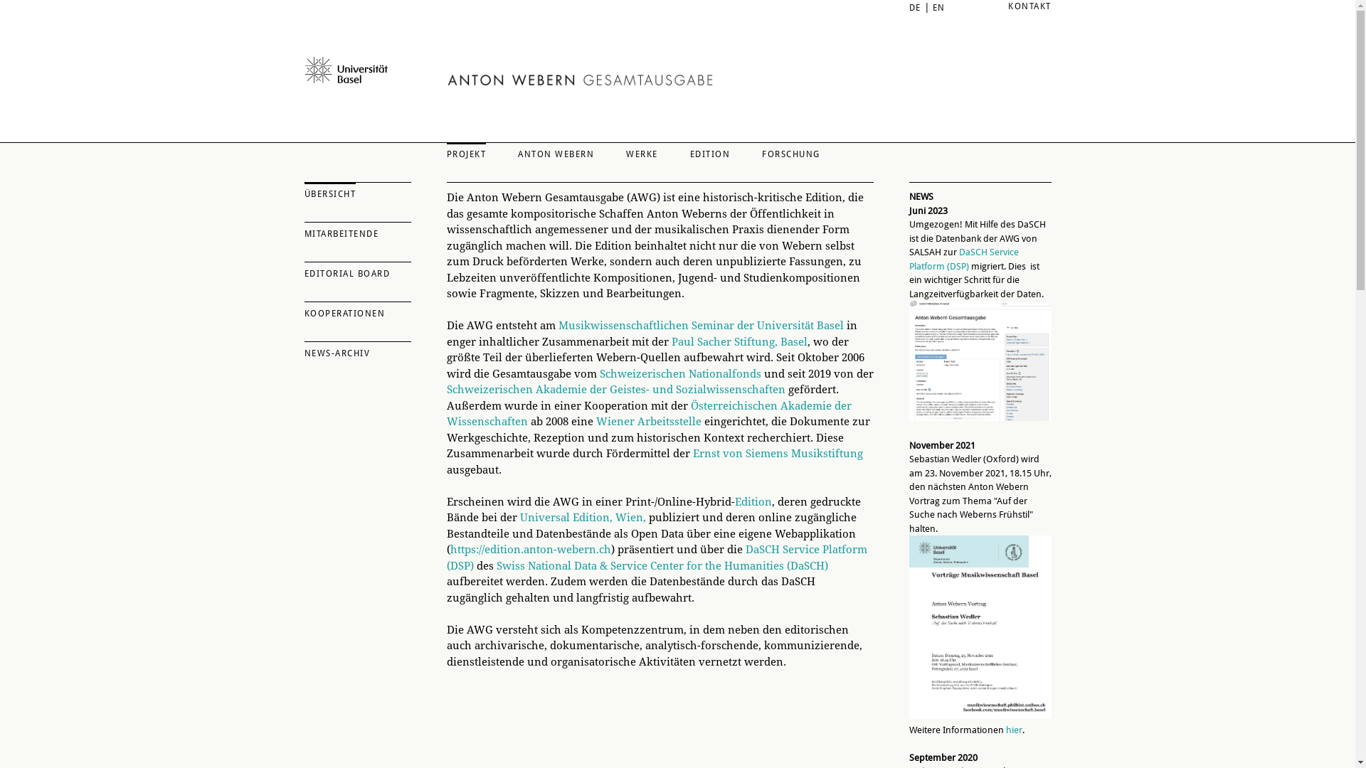 Image resolution: width=1366 pixels, height=768 pixels. I want to click on Schweizerischen Nationalfonds, so click(680, 373).